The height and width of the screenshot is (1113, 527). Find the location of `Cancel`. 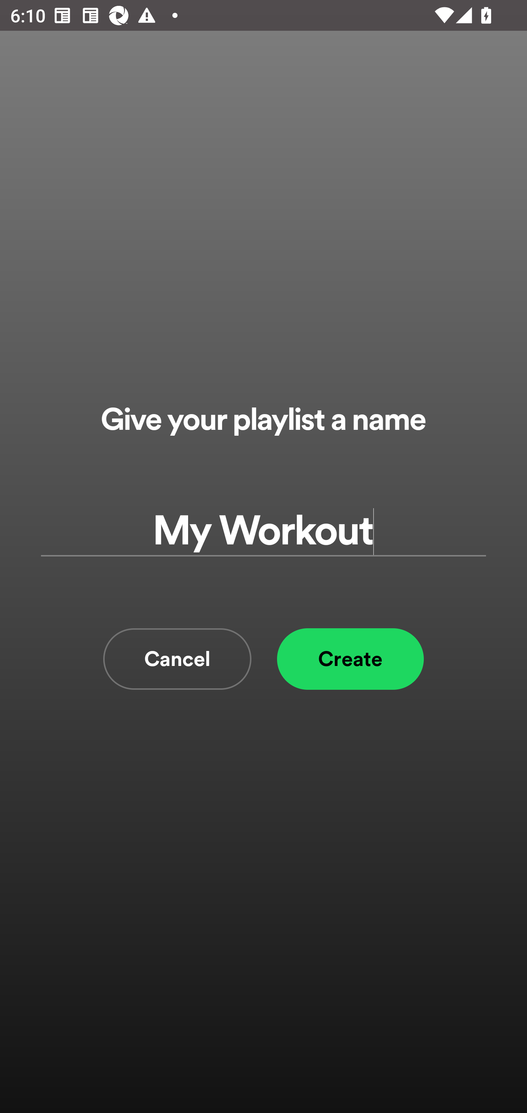

Cancel is located at coordinates (177, 659).